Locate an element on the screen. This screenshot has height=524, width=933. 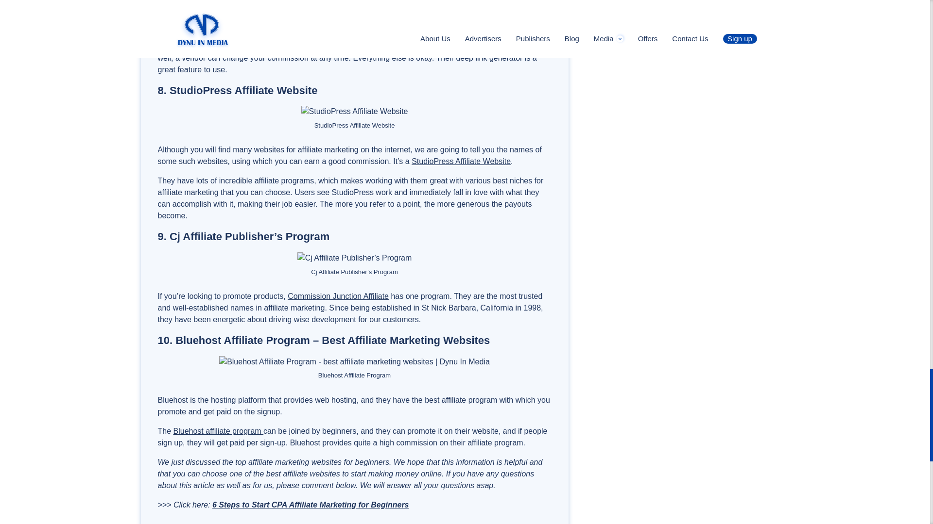
Bluehost affiliate program is located at coordinates (219, 431).